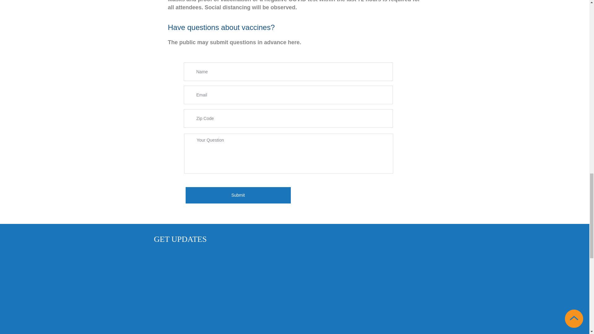 The image size is (594, 334). I want to click on Submit, so click(238, 195).